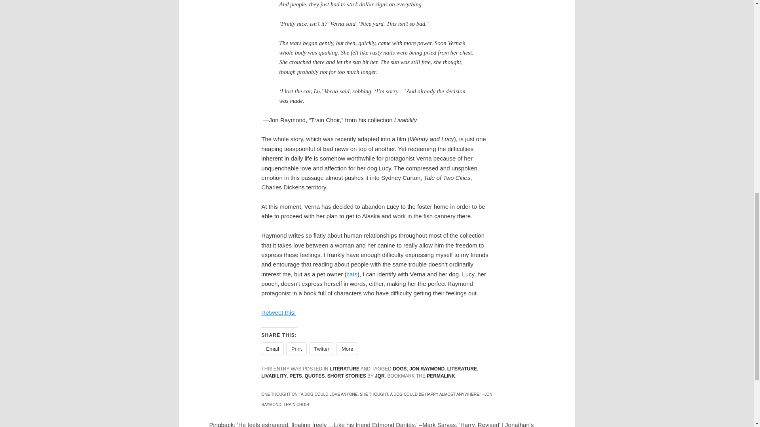 The width and height of the screenshot is (760, 427). What do you see at coordinates (400, 368) in the screenshot?
I see `DOGS` at bounding box center [400, 368].